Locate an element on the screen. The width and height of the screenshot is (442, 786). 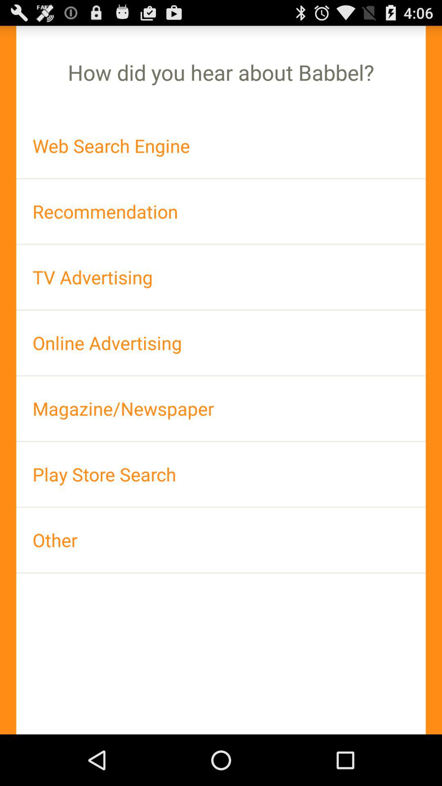
click online advertising item is located at coordinates (221, 343).